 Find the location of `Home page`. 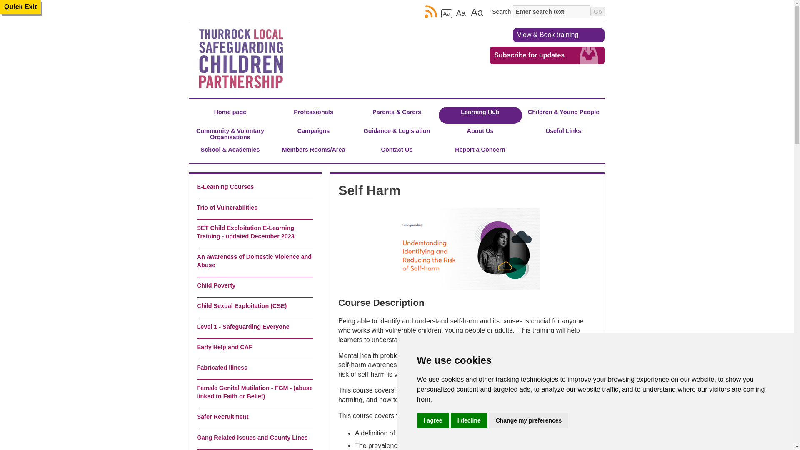

Home page is located at coordinates (230, 115).